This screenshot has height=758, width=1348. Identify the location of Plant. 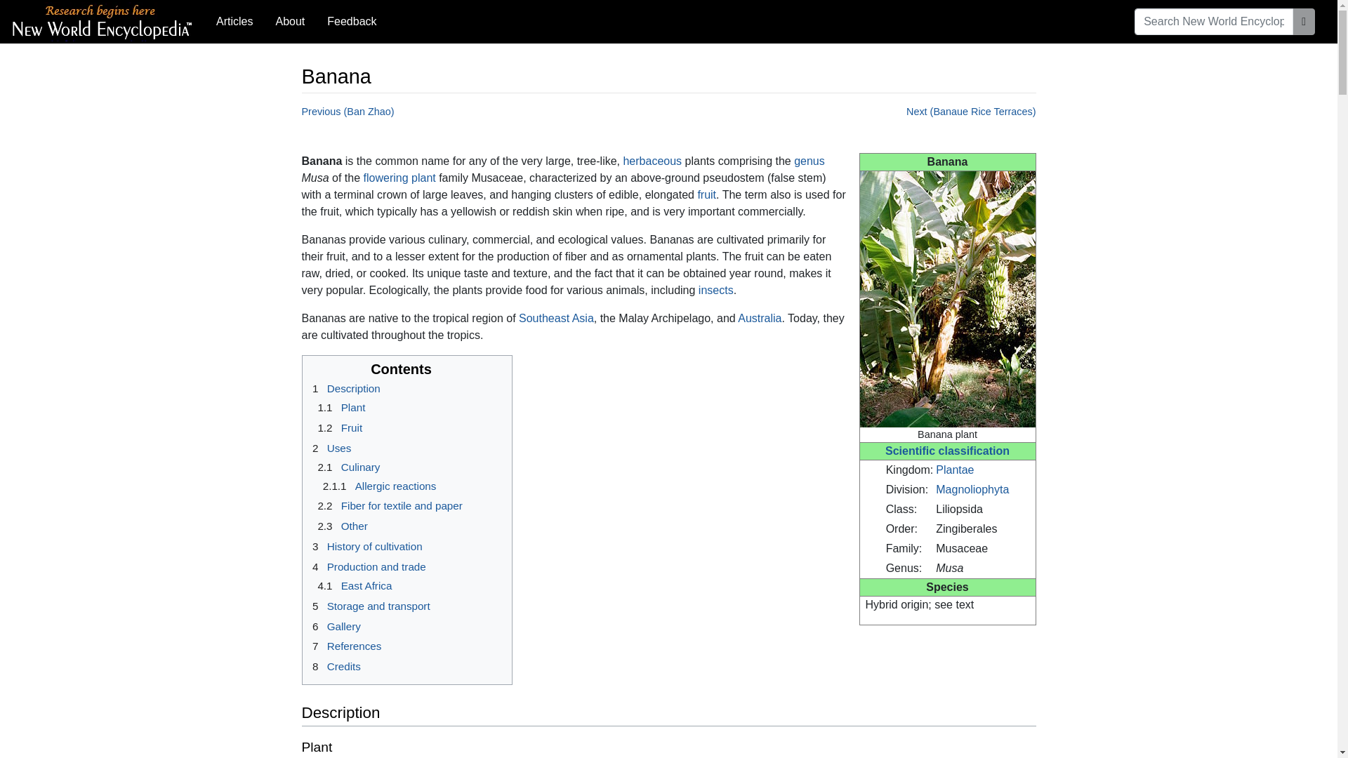
(954, 470).